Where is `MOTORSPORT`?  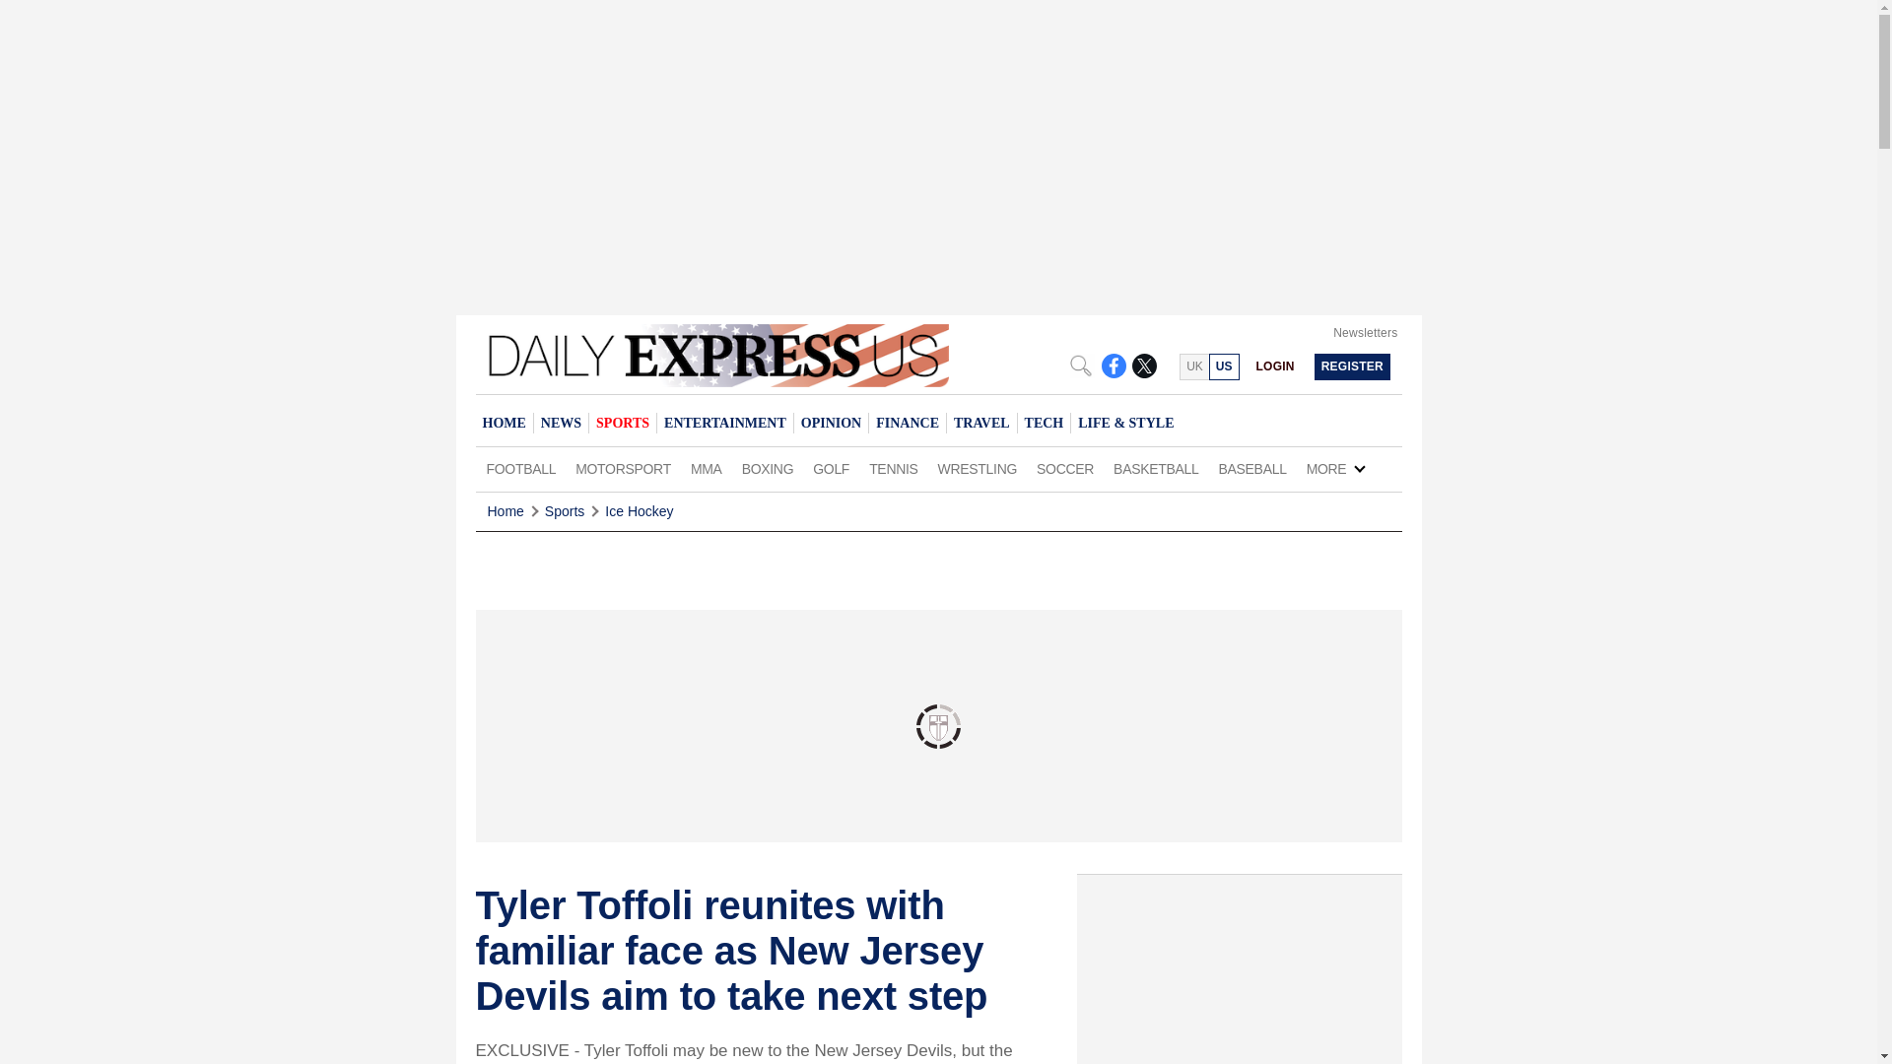
MOTORSPORT is located at coordinates (623, 469).